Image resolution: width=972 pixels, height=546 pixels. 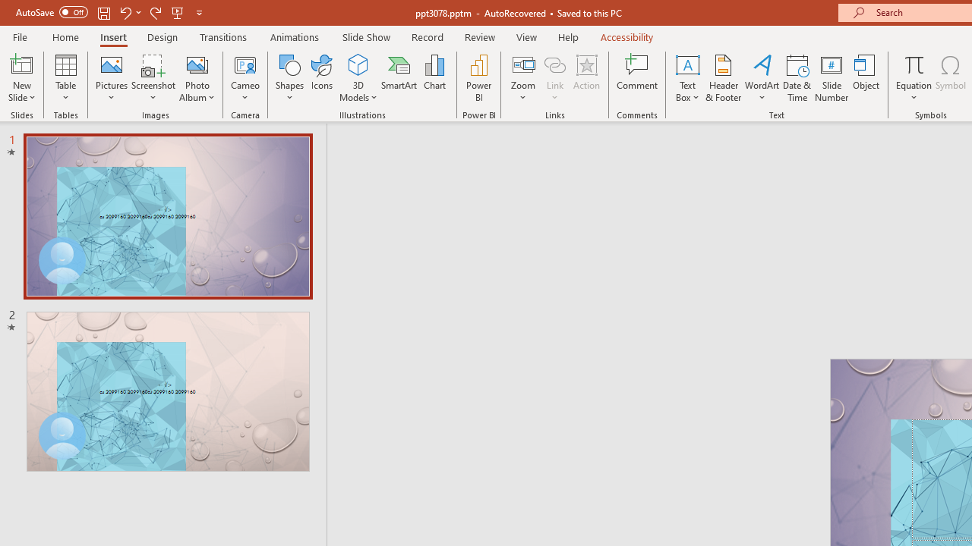 What do you see at coordinates (914, 77) in the screenshot?
I see `Equation` at bounding box center [914, 77].